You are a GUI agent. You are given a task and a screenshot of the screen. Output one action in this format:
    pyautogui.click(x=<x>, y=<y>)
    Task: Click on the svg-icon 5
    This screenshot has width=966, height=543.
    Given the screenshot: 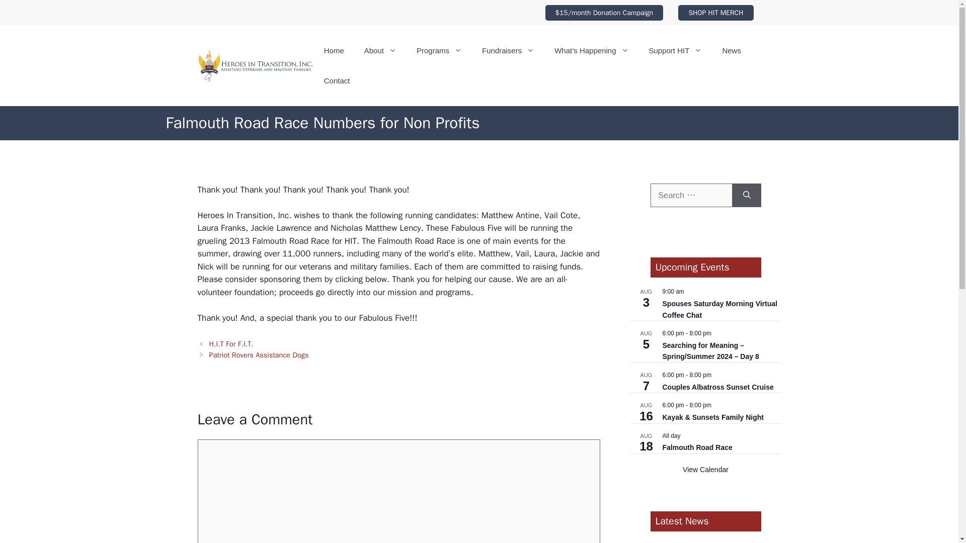 What is the action you would take?
    pyautogui.click(x=392, y=50)
    